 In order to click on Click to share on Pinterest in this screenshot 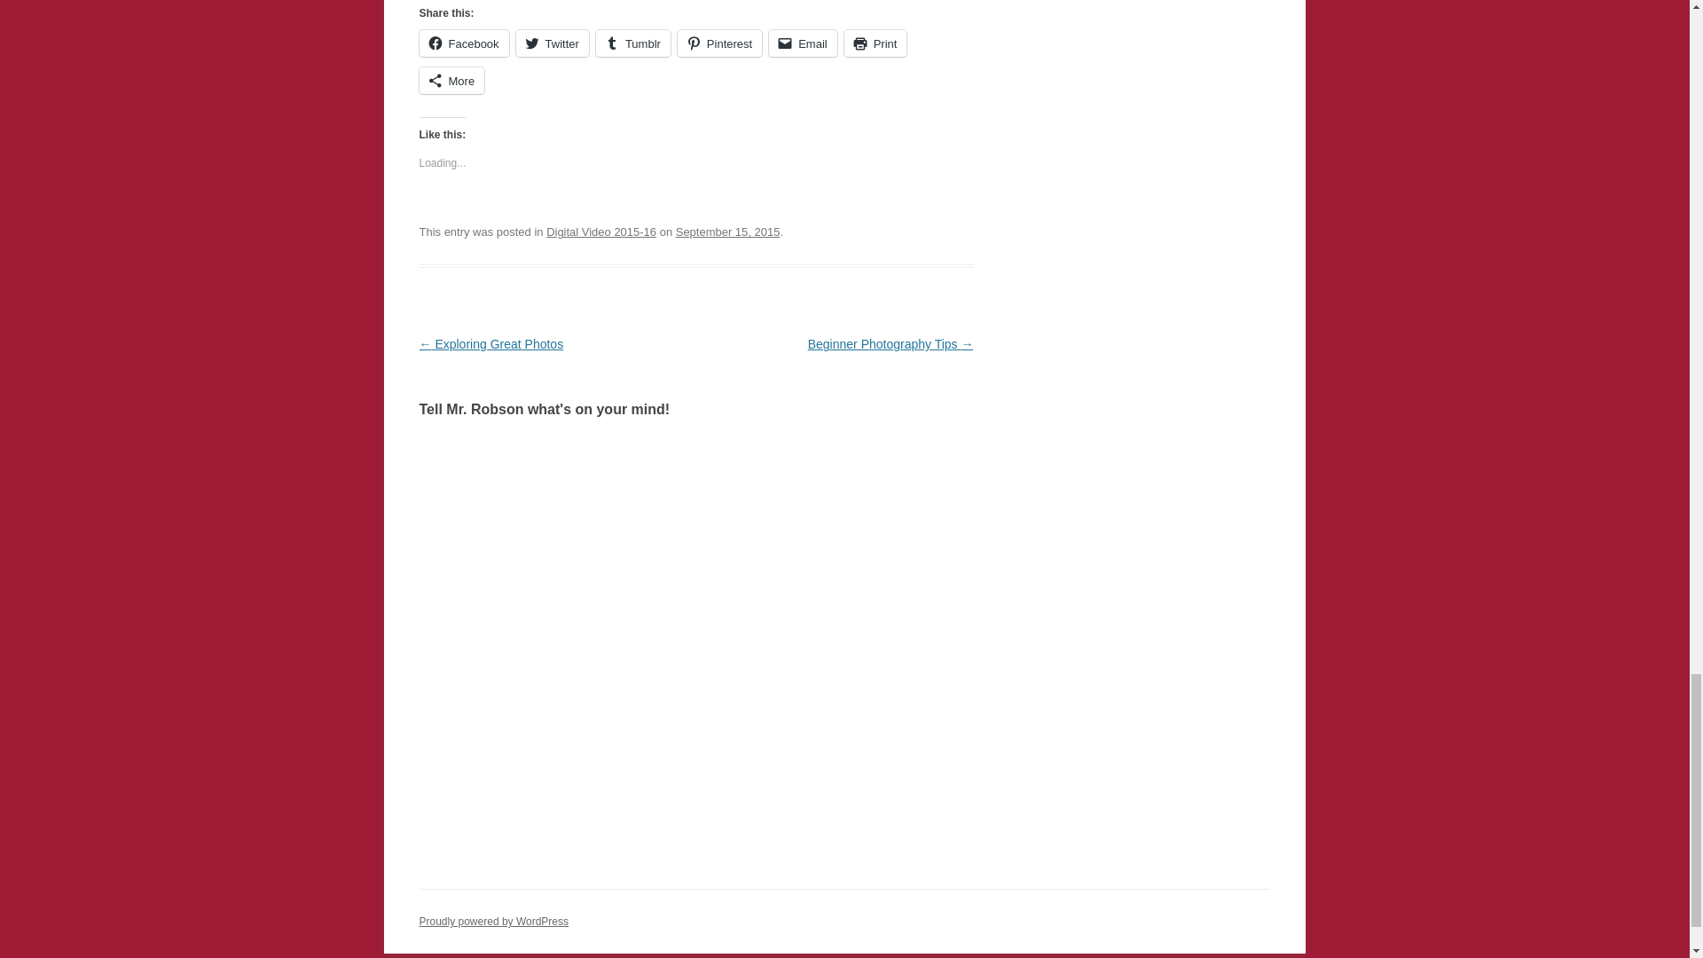, I will do `click(719, 43)`.